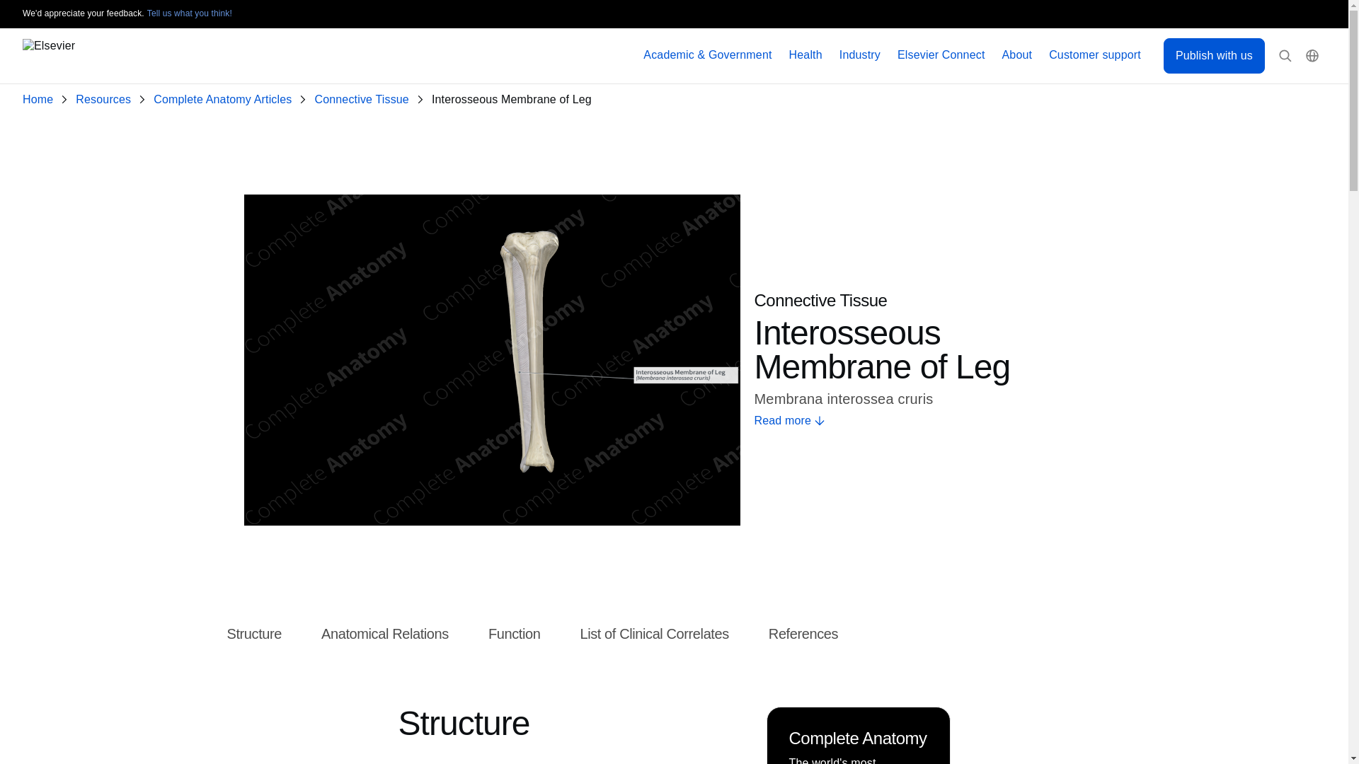  I want to click on Open Search, so click(1285, 56).